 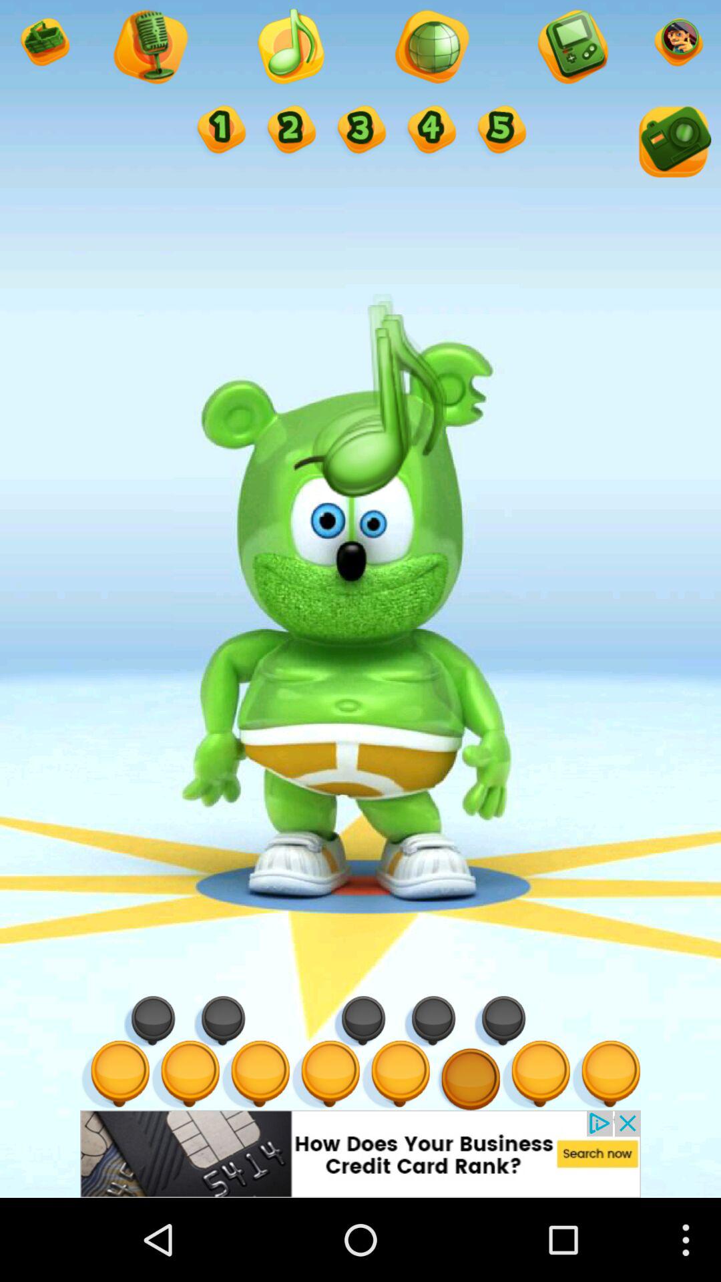 I want to click on records audio, so click(x=150, y=48).